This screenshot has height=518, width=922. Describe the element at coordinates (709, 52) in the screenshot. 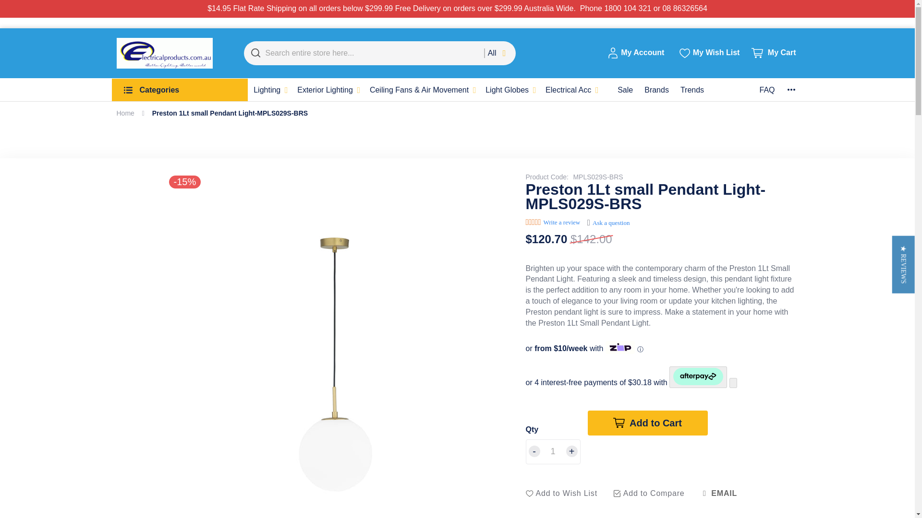

I see `My Wish List` at that location.